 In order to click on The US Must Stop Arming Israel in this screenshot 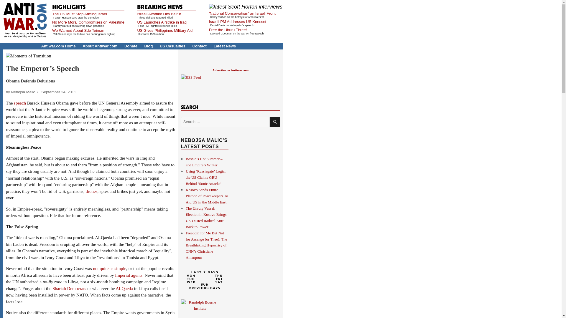, I will do `click(79, 14)`.